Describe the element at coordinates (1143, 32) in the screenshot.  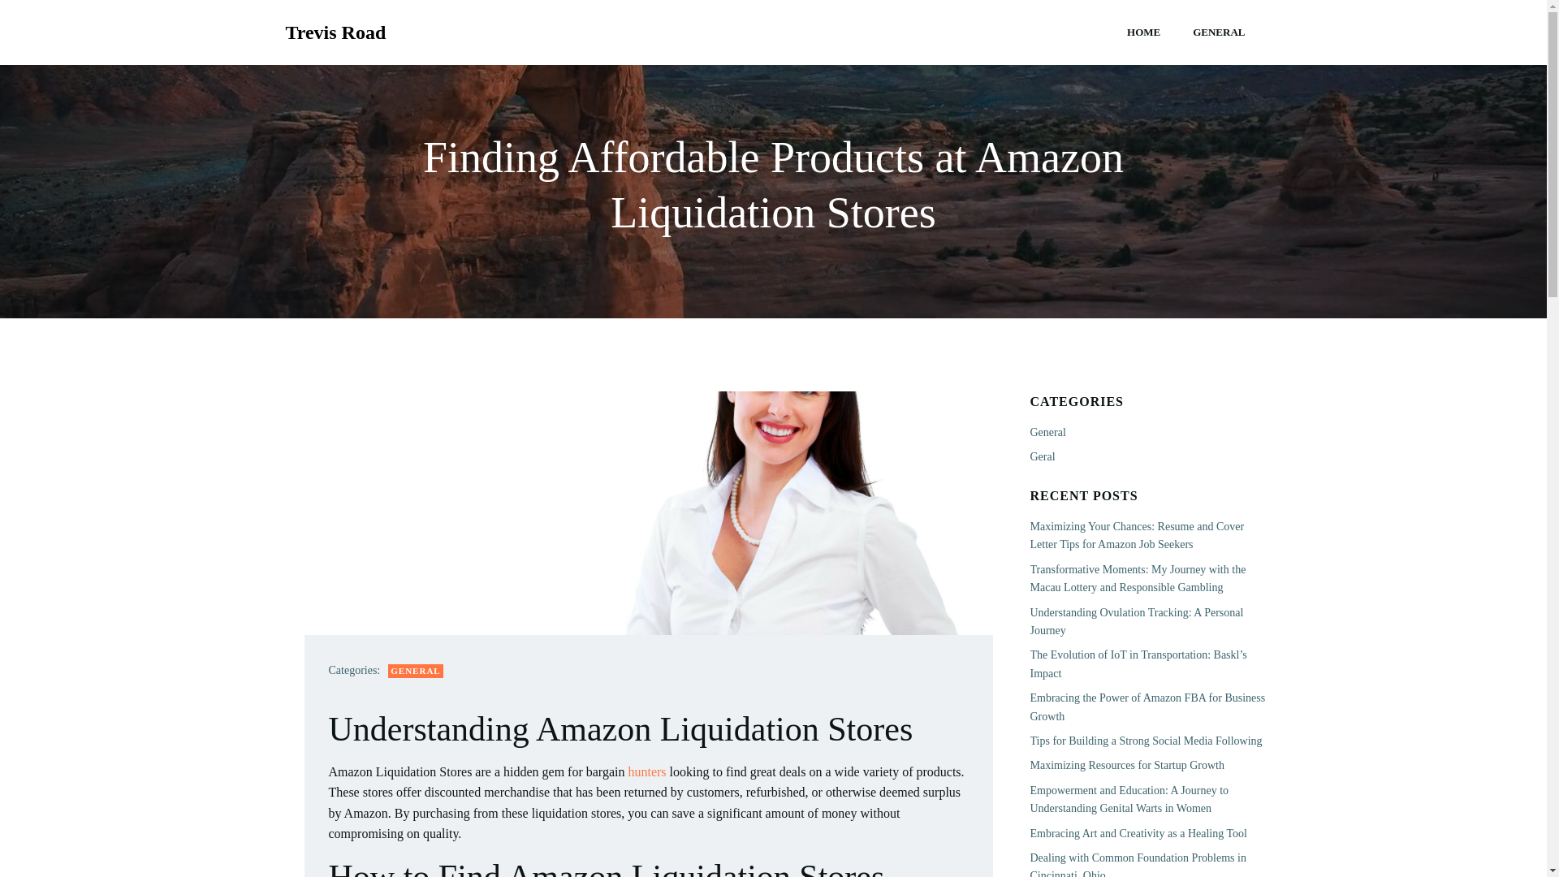
I see `HOME` at that location.